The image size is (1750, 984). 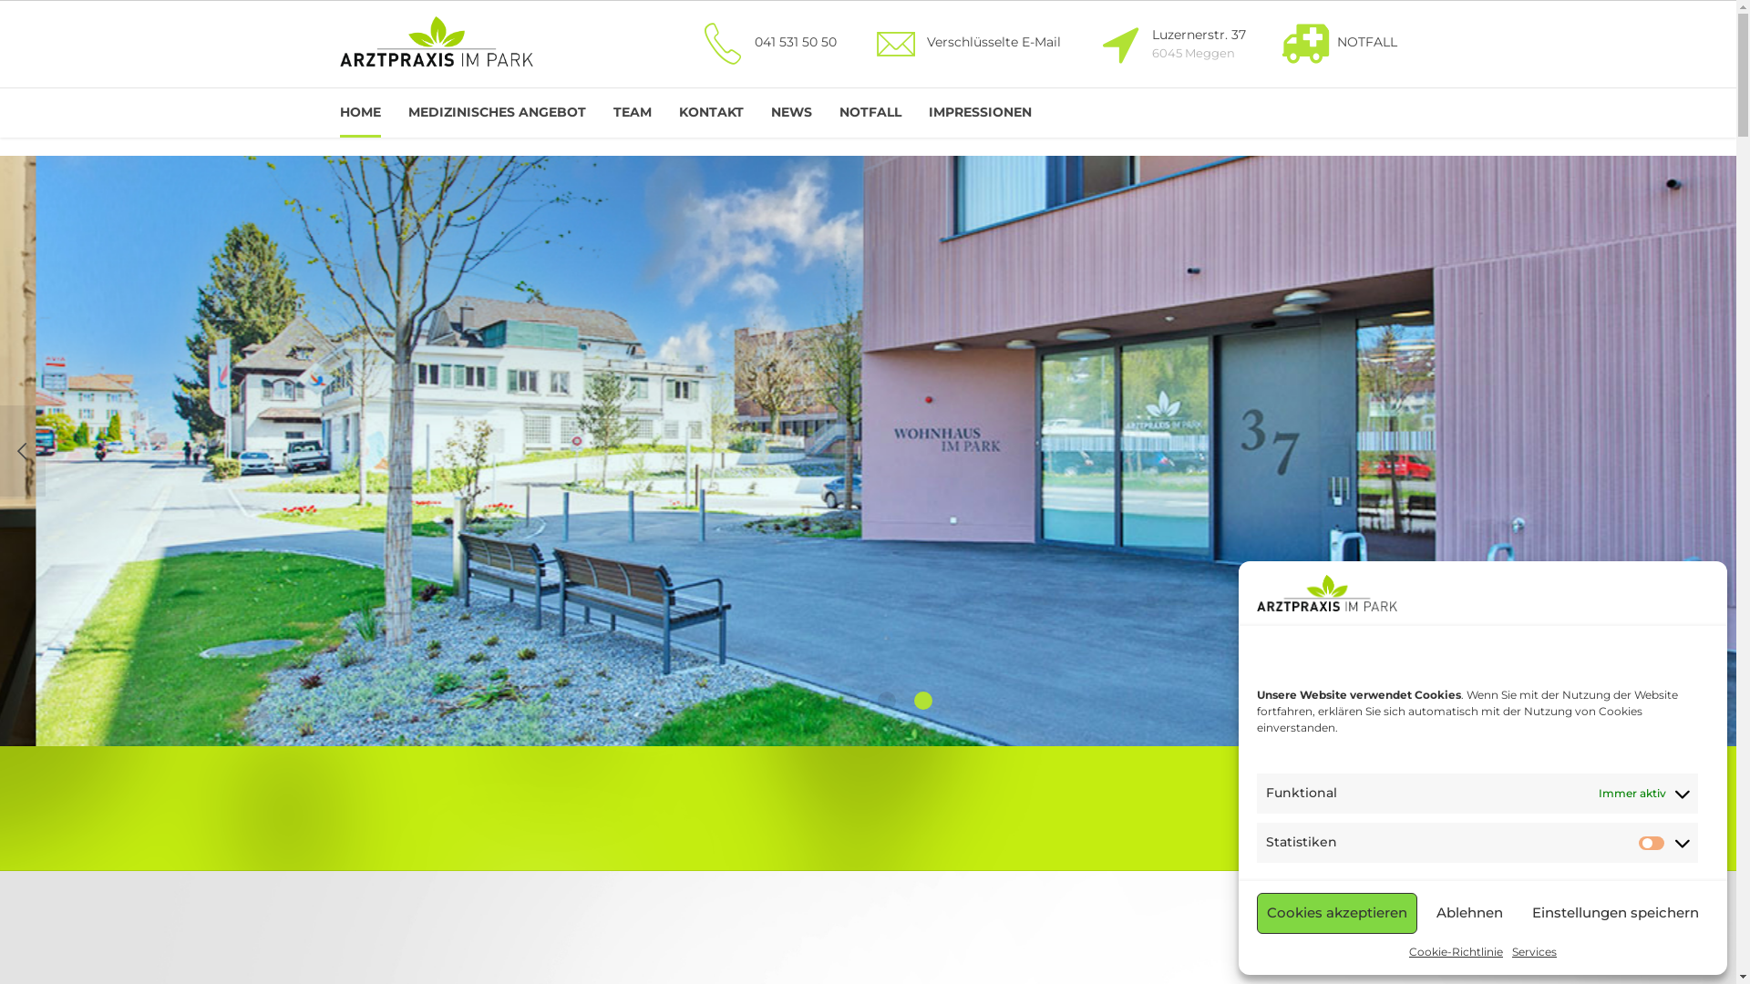 What do you see at coordinates (813, 700) in the screenshot?
I see `1` at bounding box center [813, 700].